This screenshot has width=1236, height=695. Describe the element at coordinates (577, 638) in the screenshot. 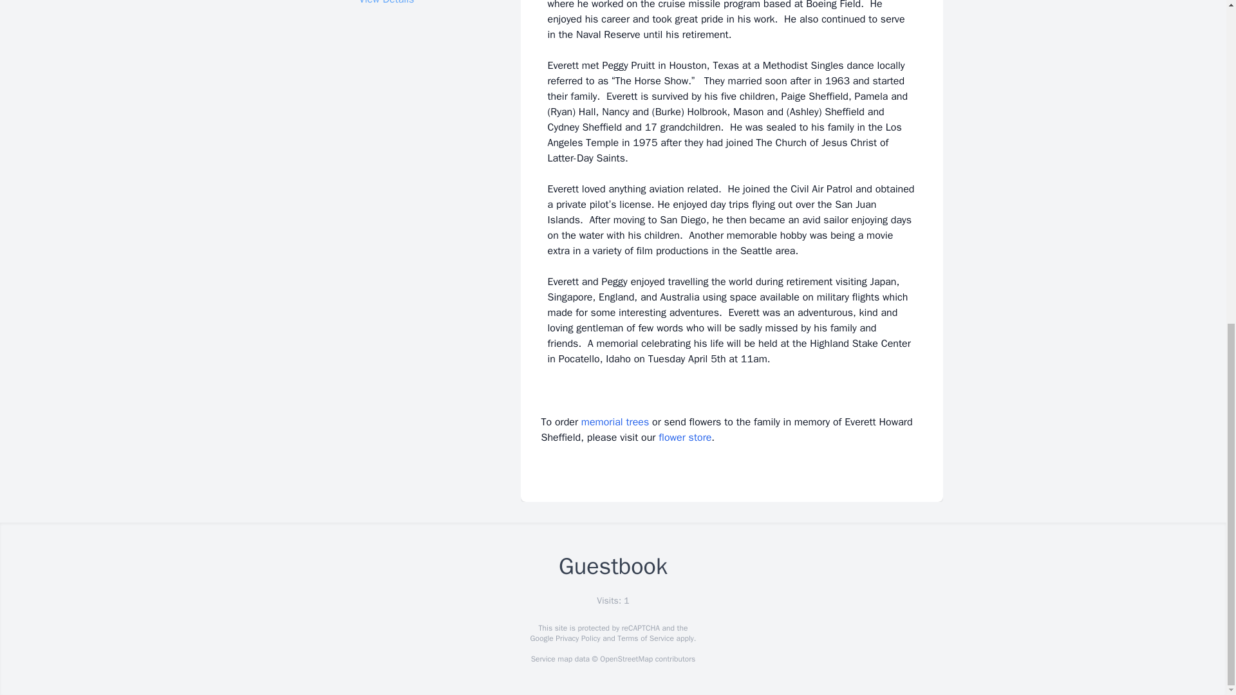

I see `Privacy Policy` at that location.